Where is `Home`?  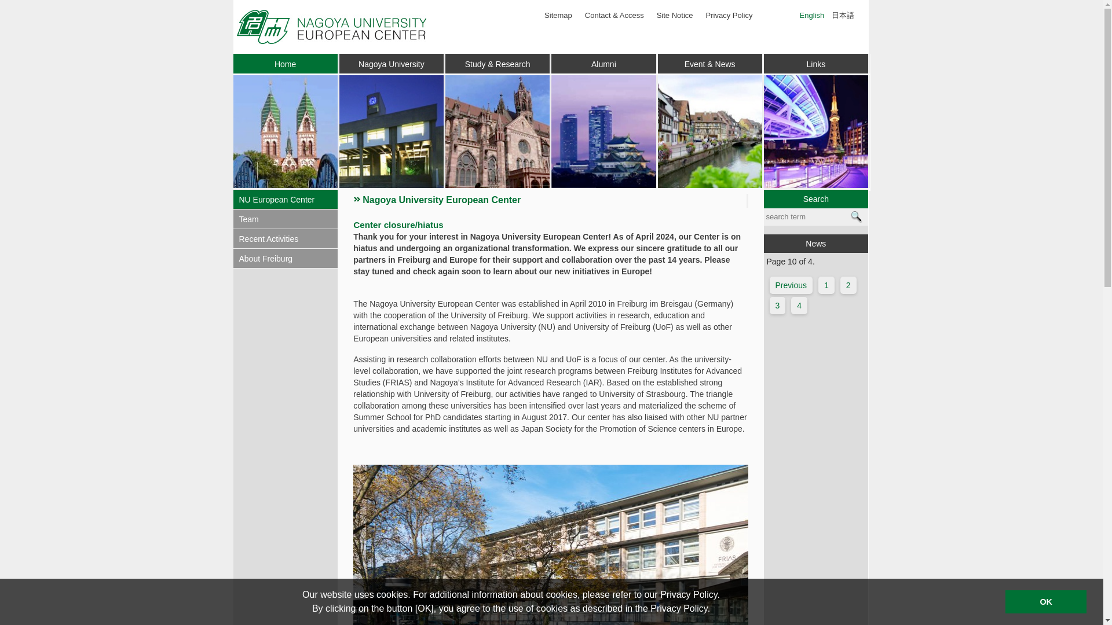
Home is located at coordinates (285, 64).